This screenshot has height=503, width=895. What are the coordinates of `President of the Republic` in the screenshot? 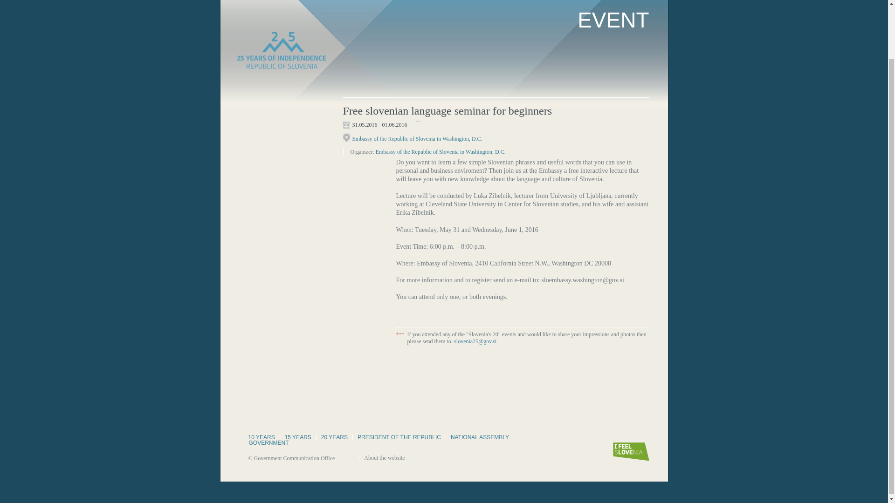 It's located at (399, 437).